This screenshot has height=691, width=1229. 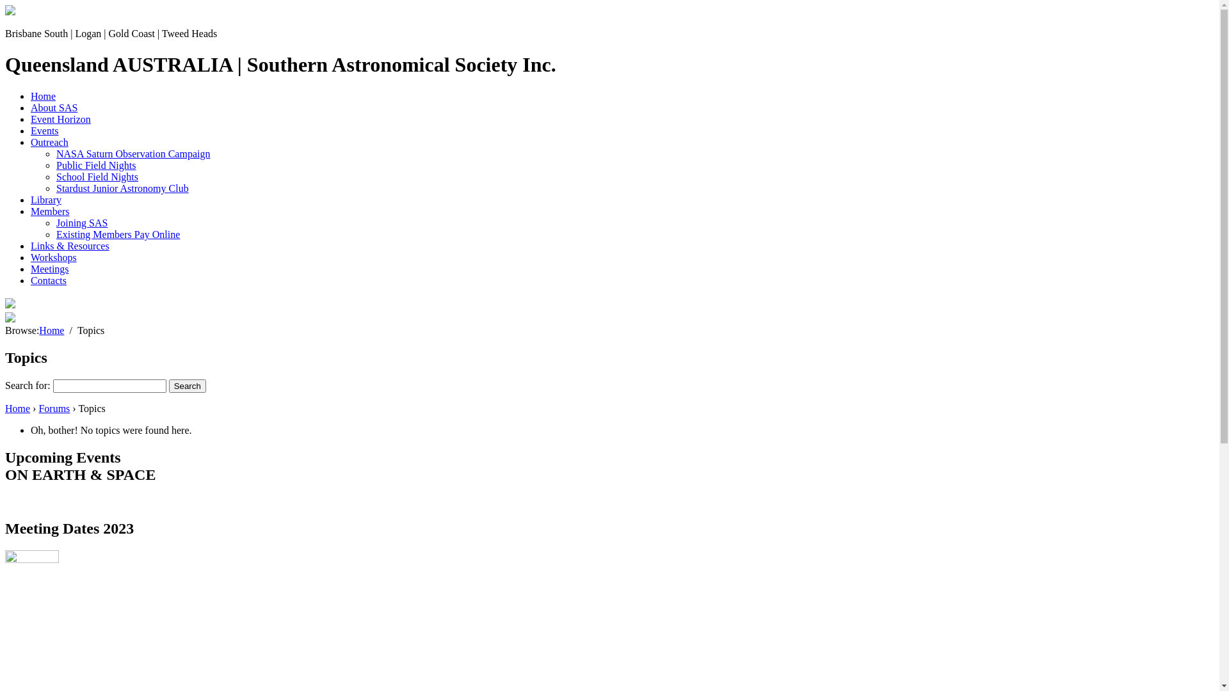 I want to click on Home, so click(x=44, y=96).